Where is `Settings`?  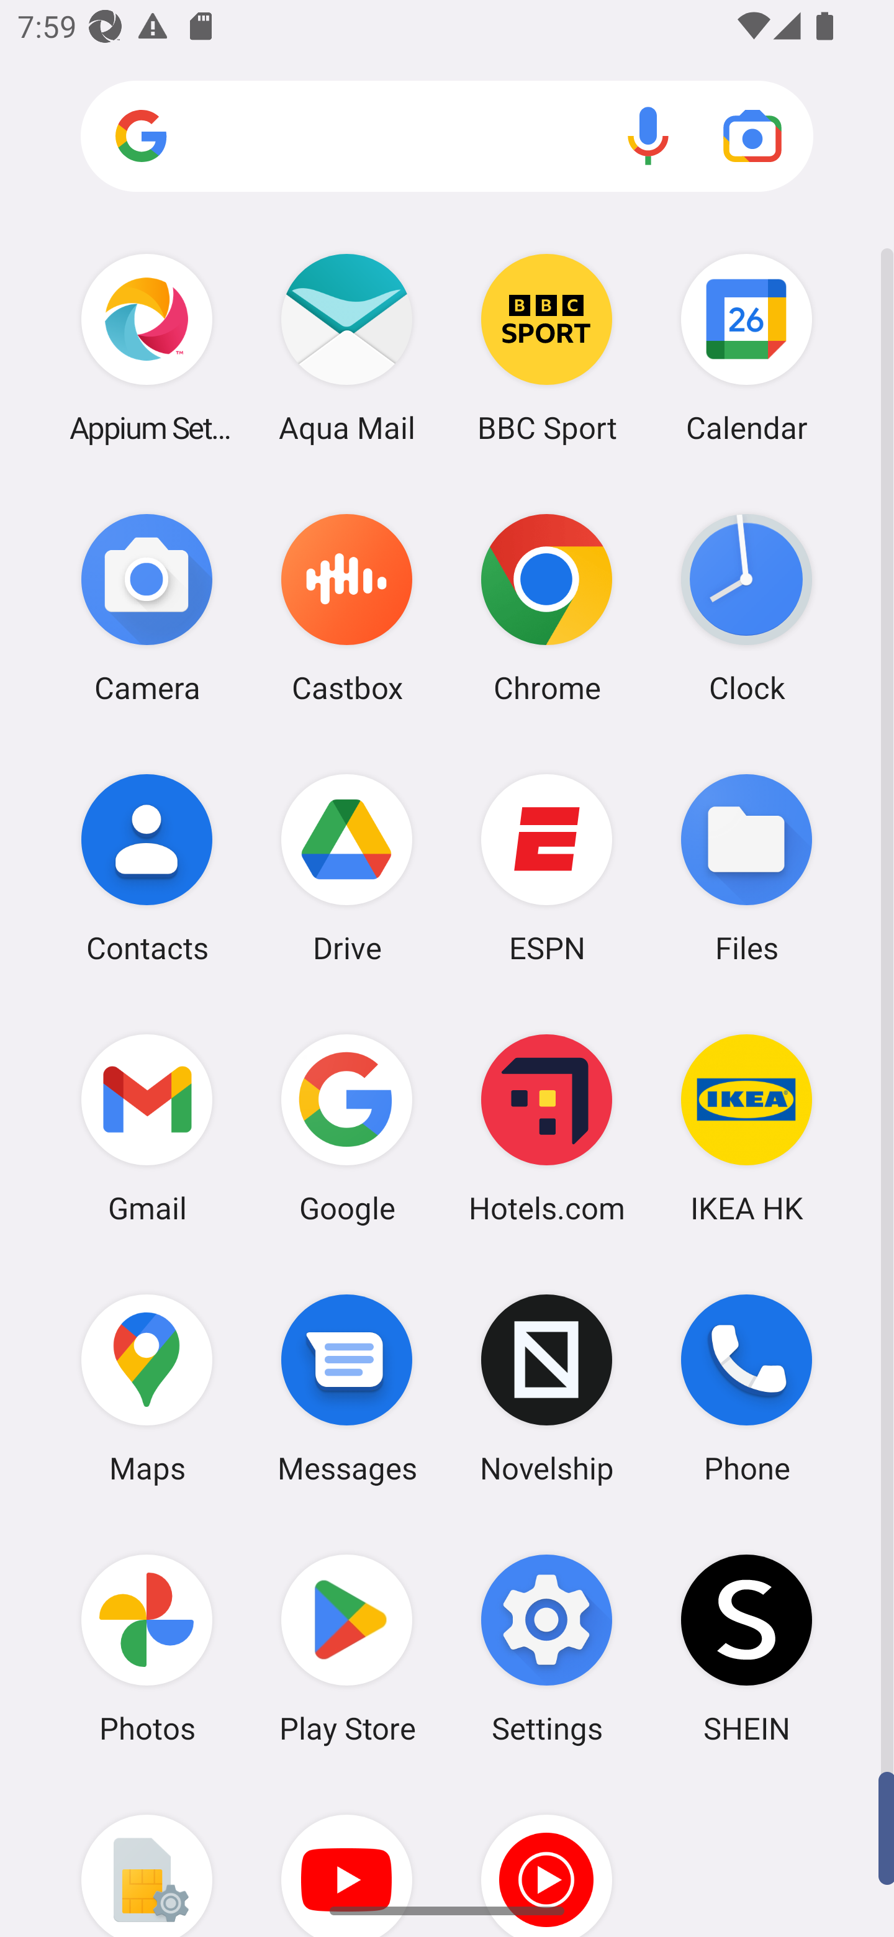 Settings is located at coordinates (547, 1648).